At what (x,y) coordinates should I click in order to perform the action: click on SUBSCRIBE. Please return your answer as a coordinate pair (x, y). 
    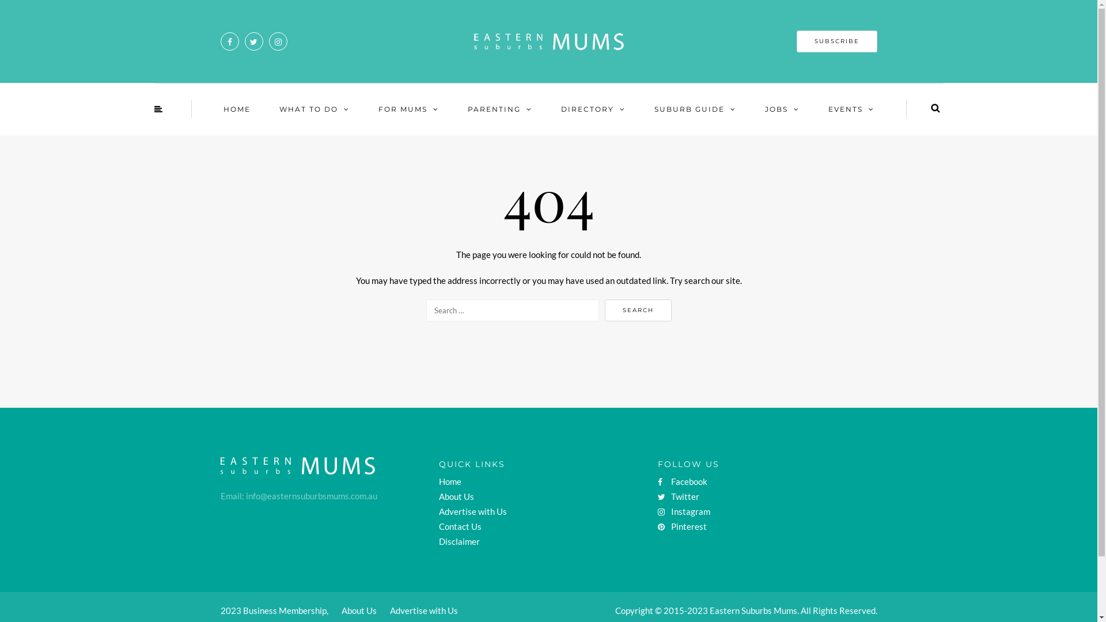
    Looking at the image, I should click on (836, 41).